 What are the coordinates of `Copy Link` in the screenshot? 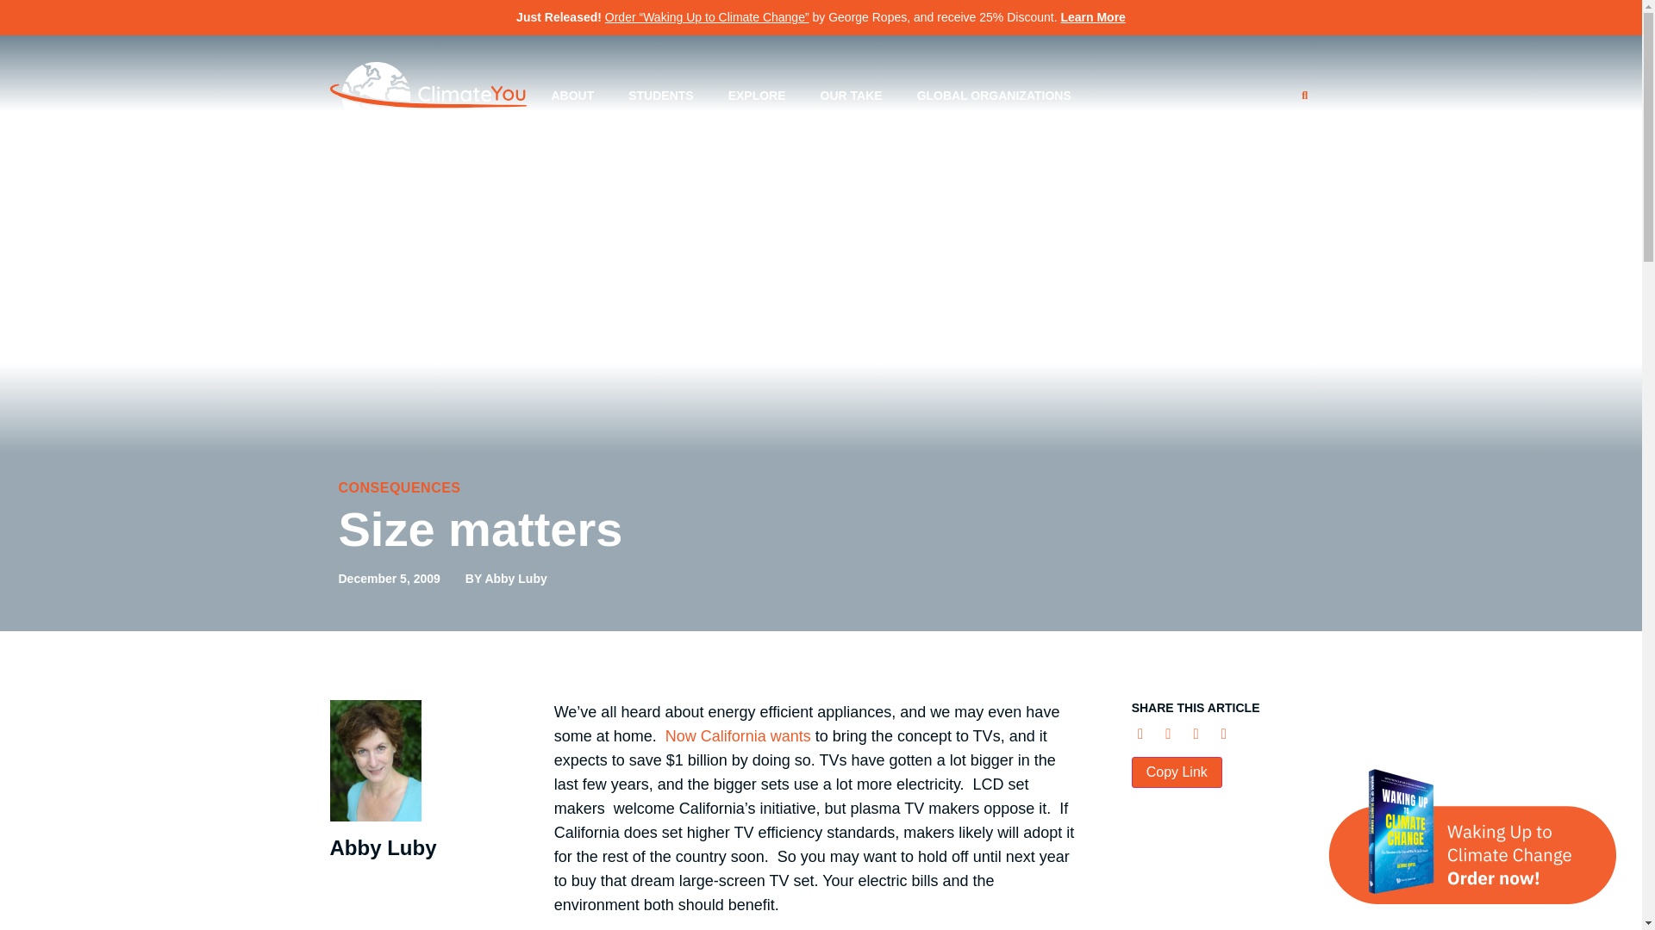 It's located at (1177, 772).